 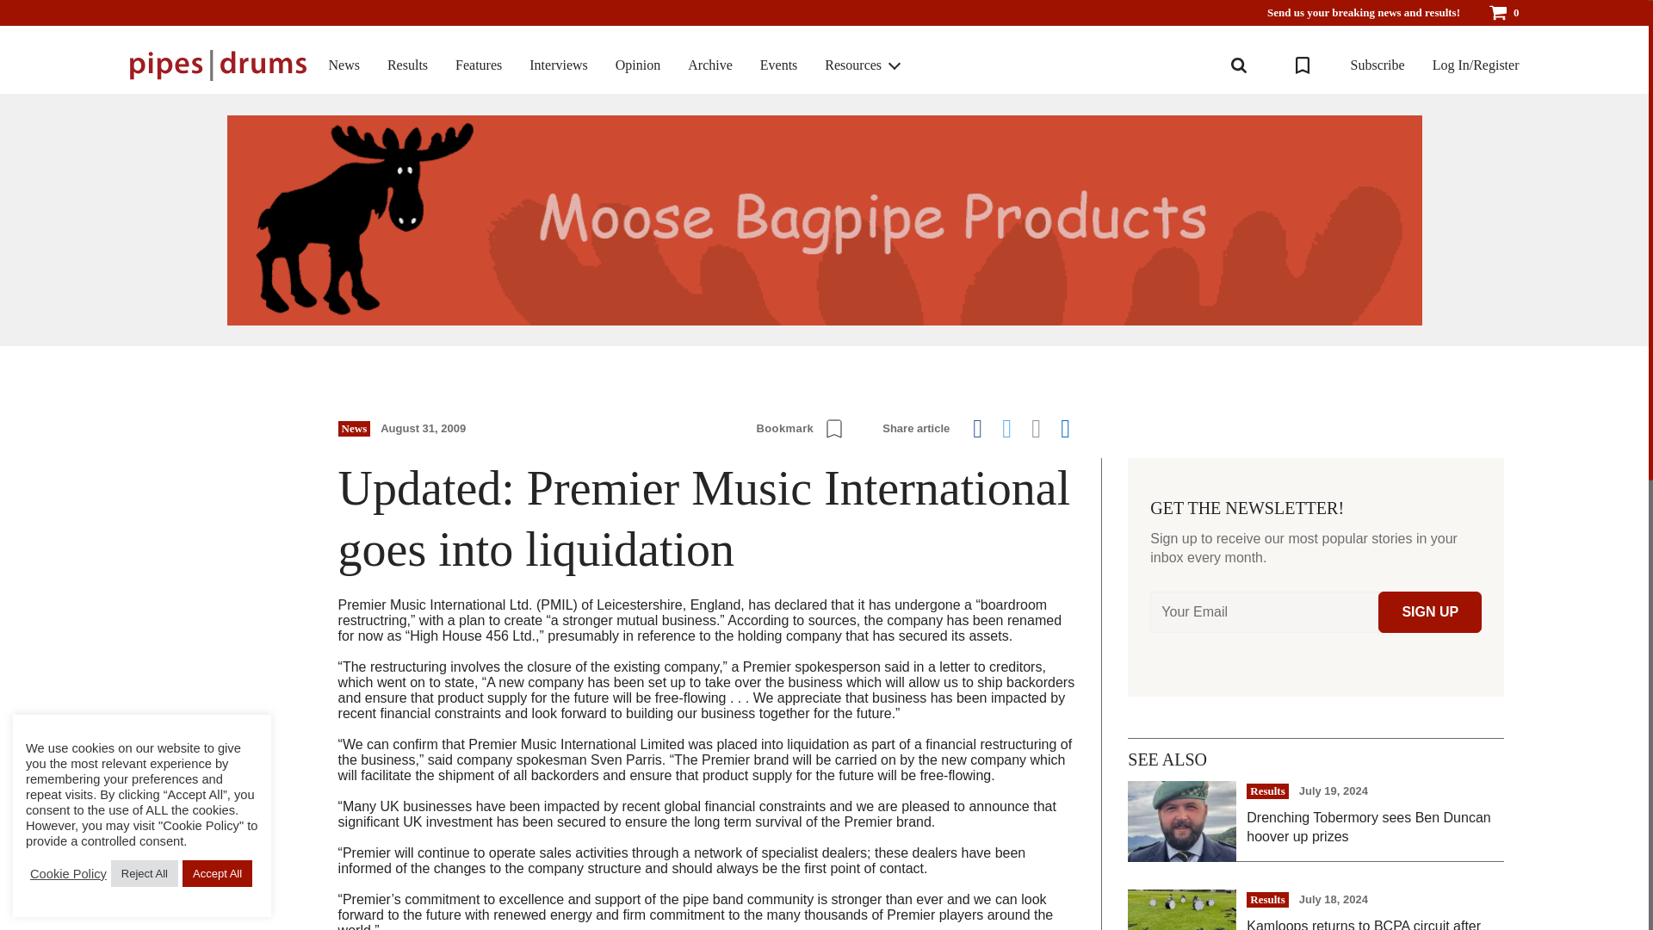 What do you see at coordinates (637, 65) in the screenshot?
I see `Opinion` at bounding box center [637, 65].